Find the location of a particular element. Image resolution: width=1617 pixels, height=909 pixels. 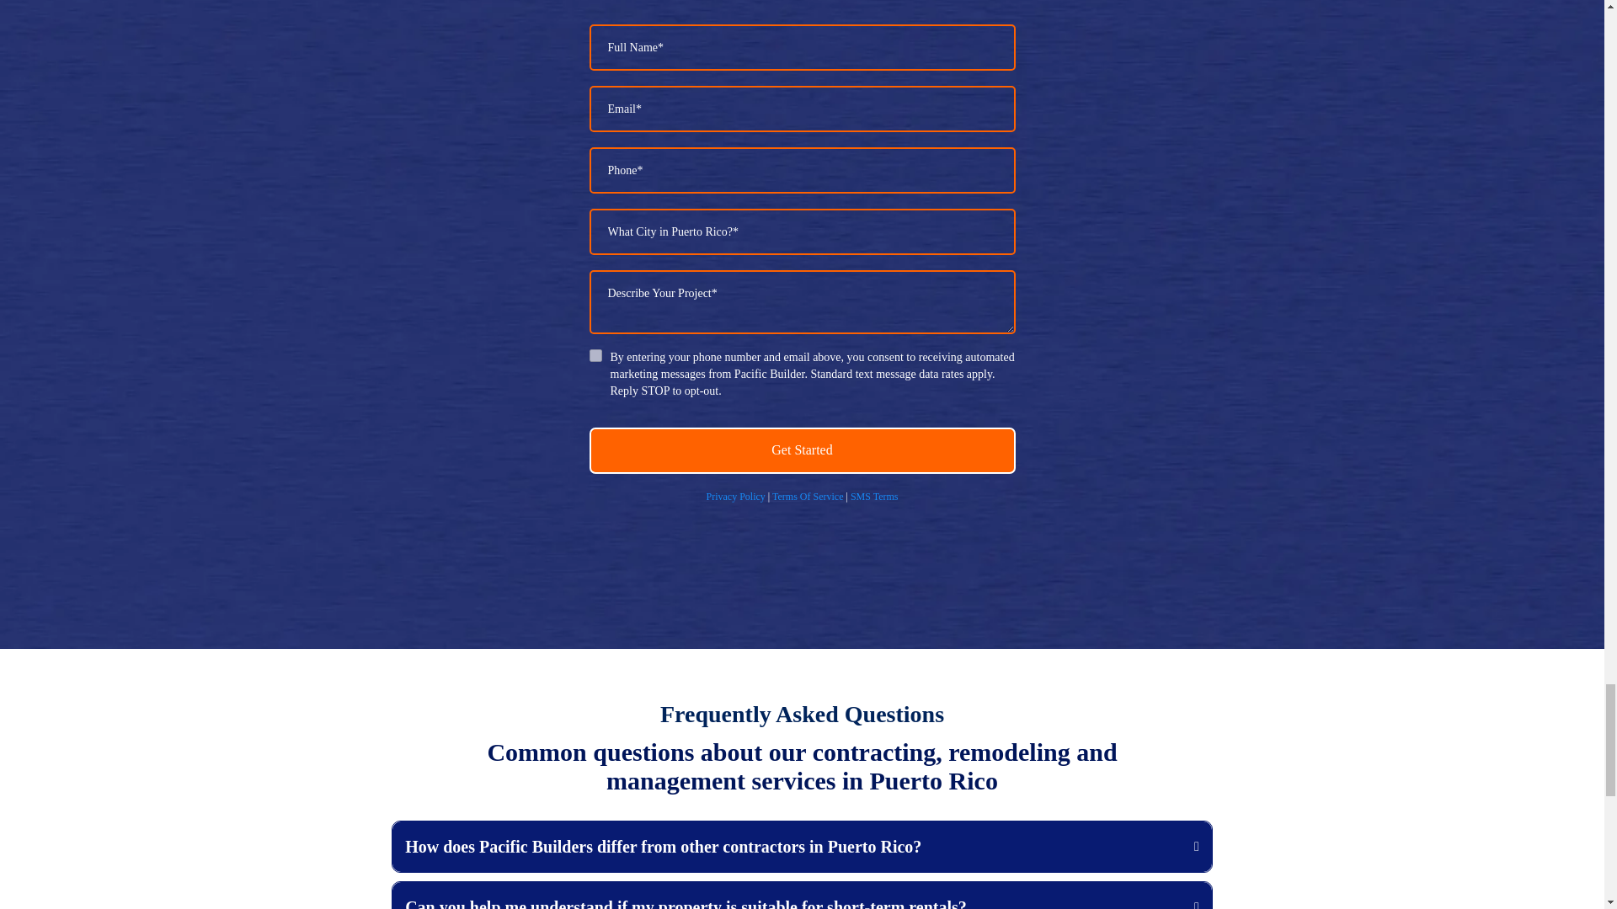

Terms Of Service is located at coordinates (807, 497).